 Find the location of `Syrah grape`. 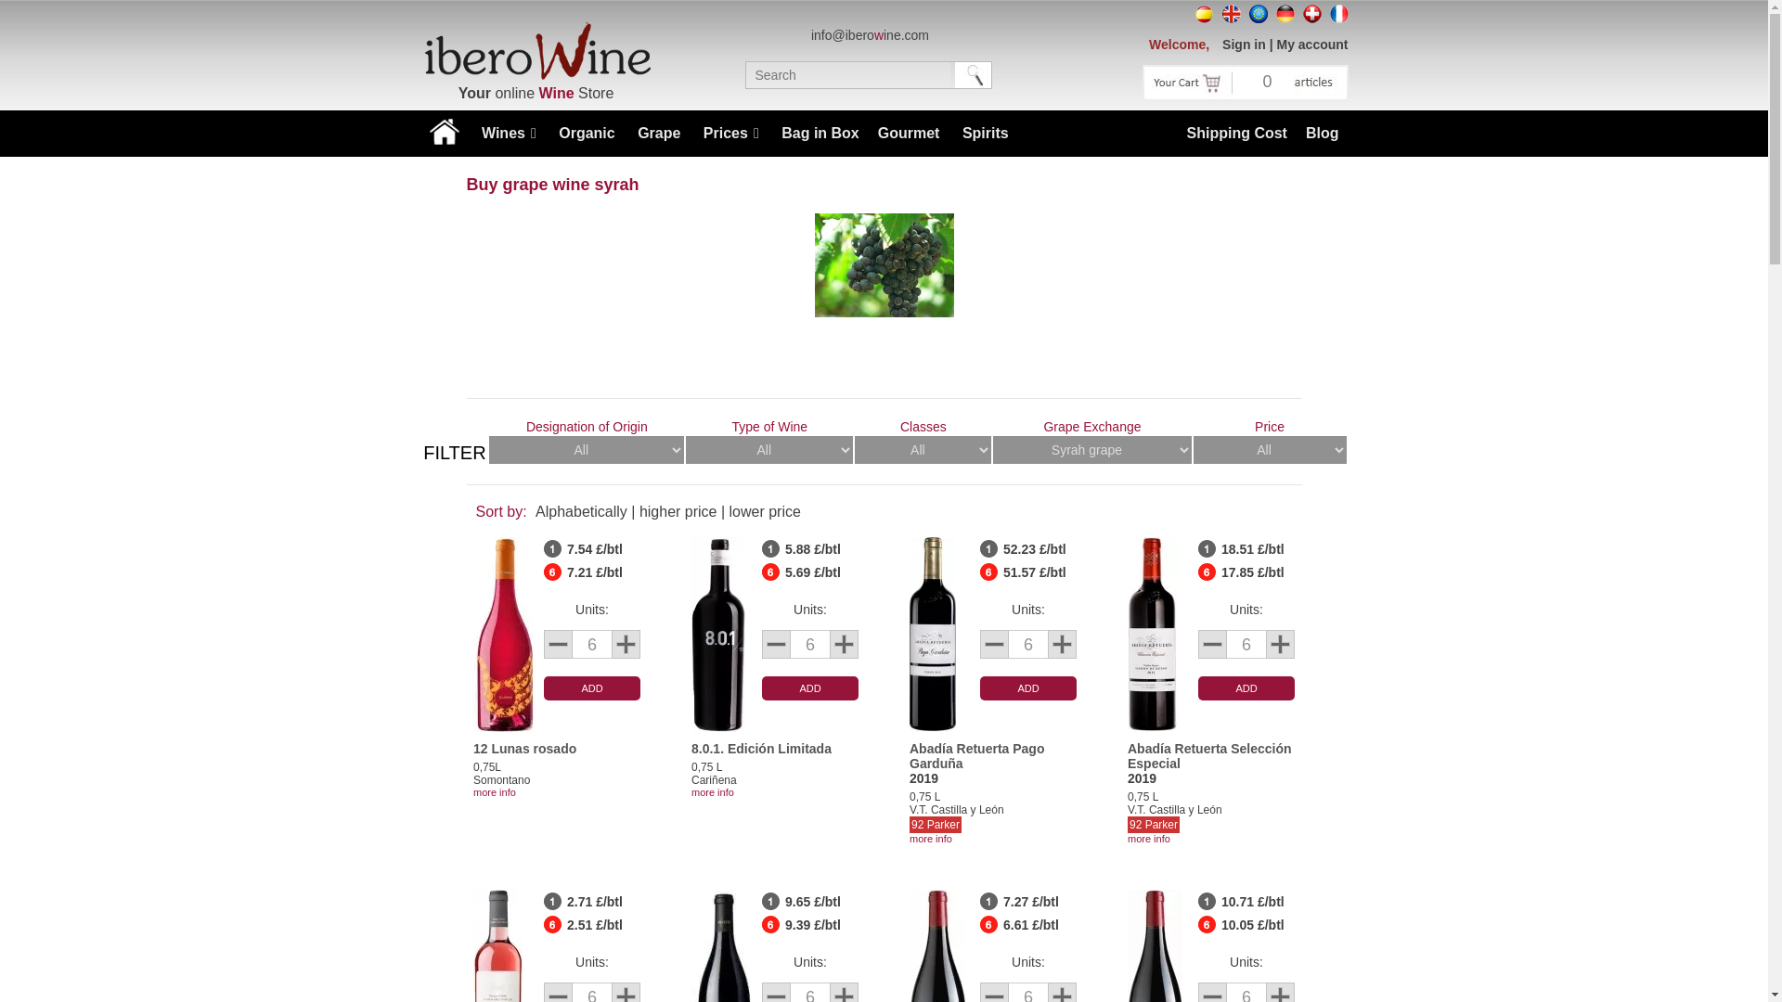

Syrah grape is located at coordinates (884, 265).